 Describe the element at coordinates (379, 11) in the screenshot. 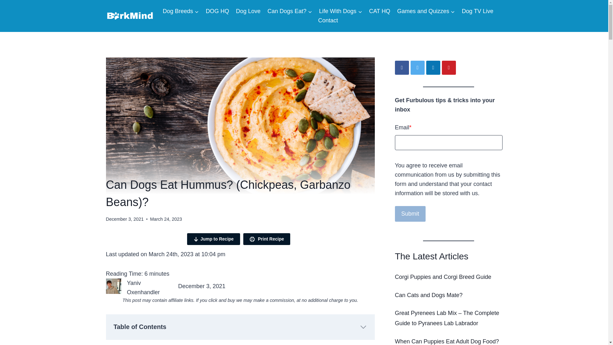

I see `CAT HQ` at that location.